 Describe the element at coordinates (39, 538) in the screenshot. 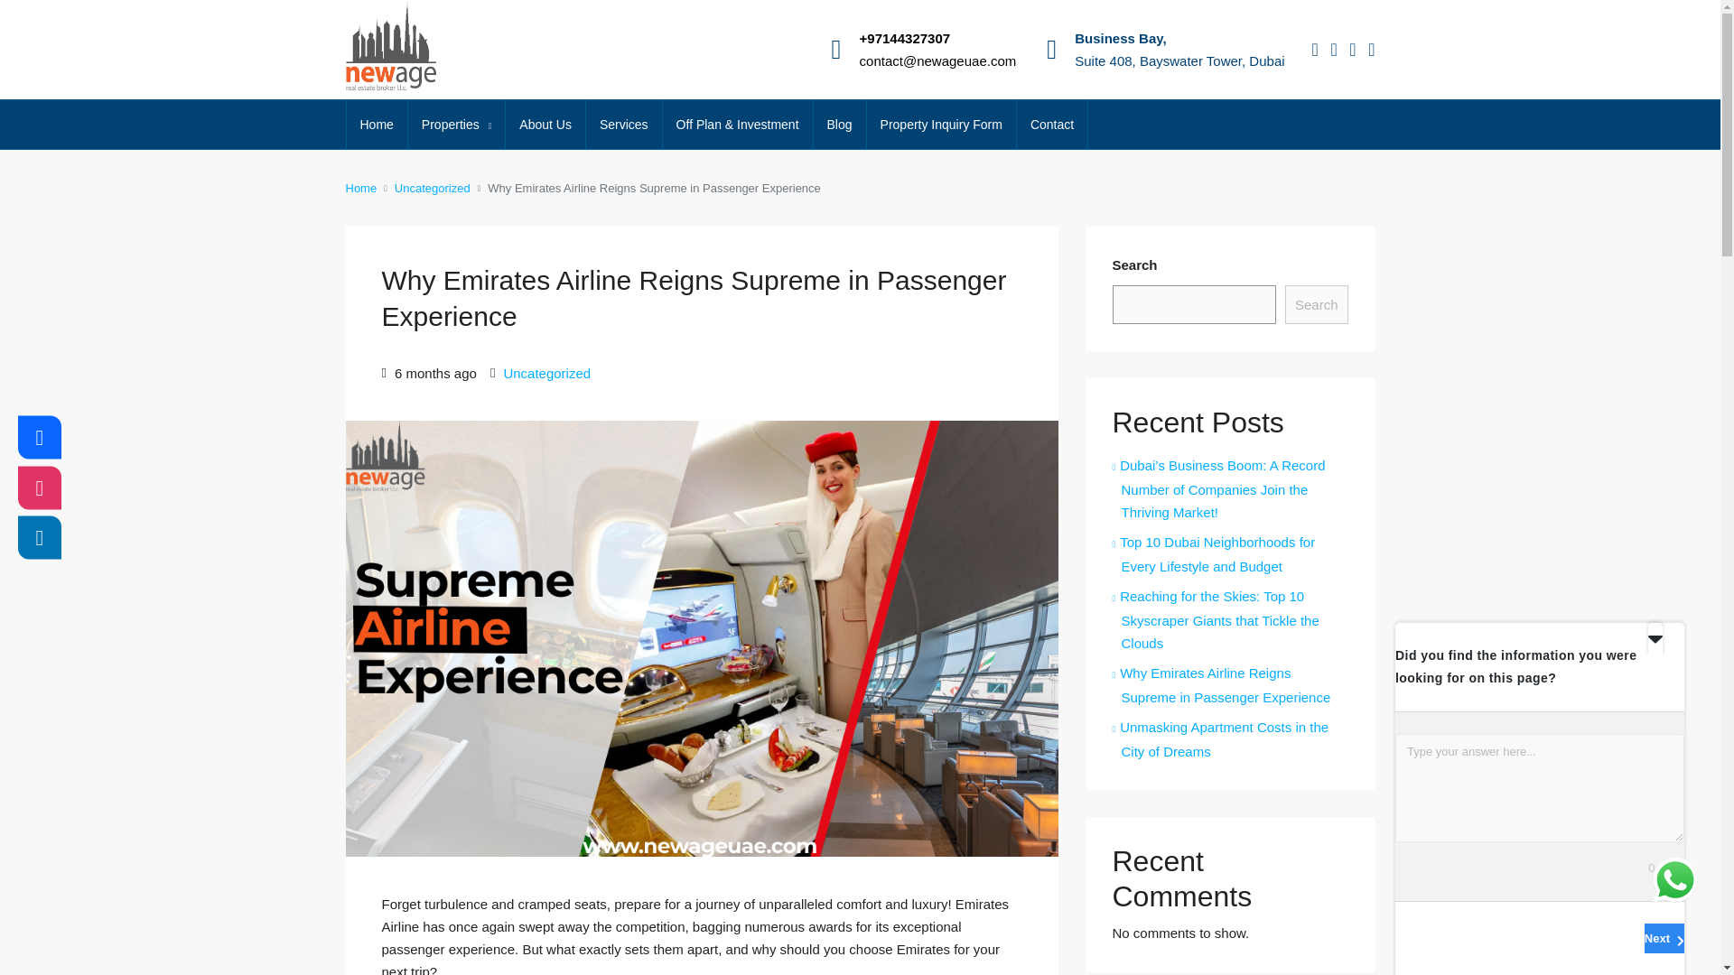

I see `LinkedIn` at that location.